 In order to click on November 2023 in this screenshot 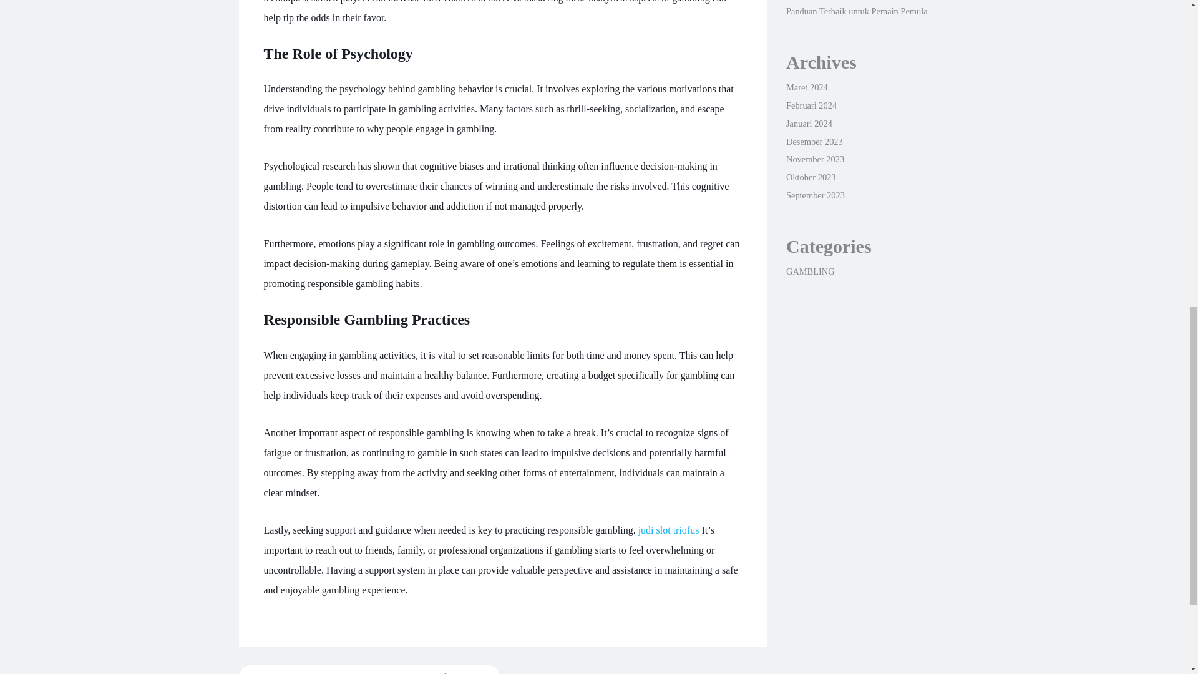, I will do `click(815, 159)`.